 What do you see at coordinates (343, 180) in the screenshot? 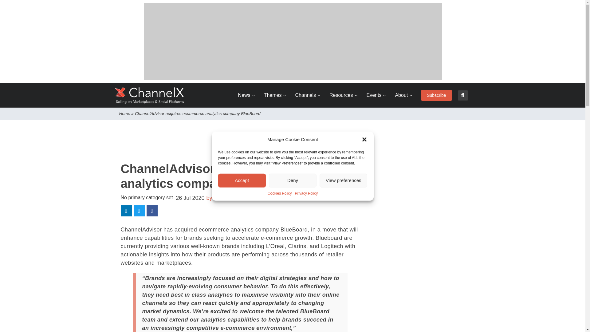
I see `View preferences` at bounding box center [343, 180].